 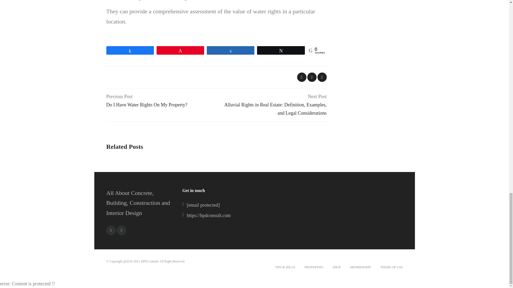 I want to click on Facebook, so click(x=111, y=230).